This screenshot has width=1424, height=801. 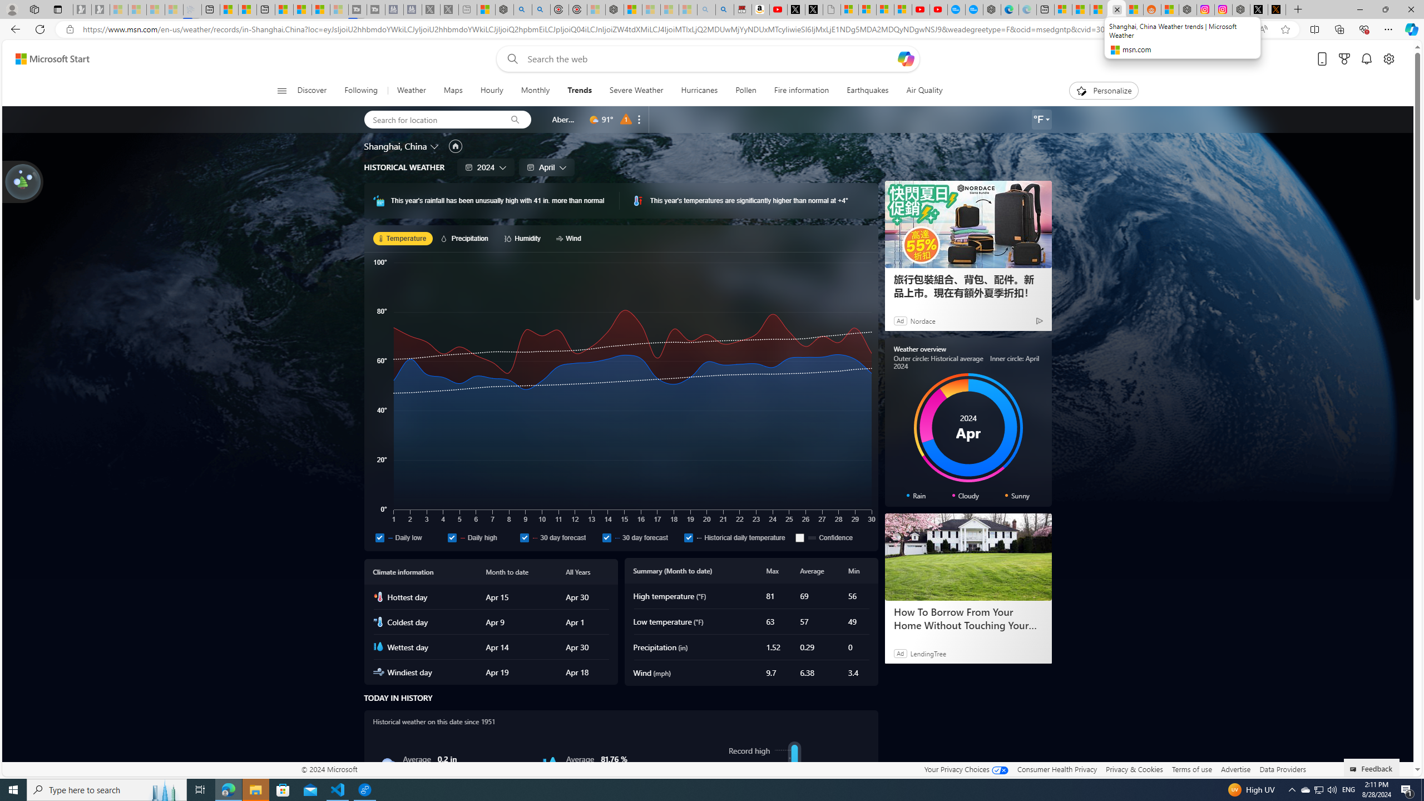 What do you see at coordinates (281, 90) in the screenshot?
I see `Open navigation menu` at bounding box center [281, 90].